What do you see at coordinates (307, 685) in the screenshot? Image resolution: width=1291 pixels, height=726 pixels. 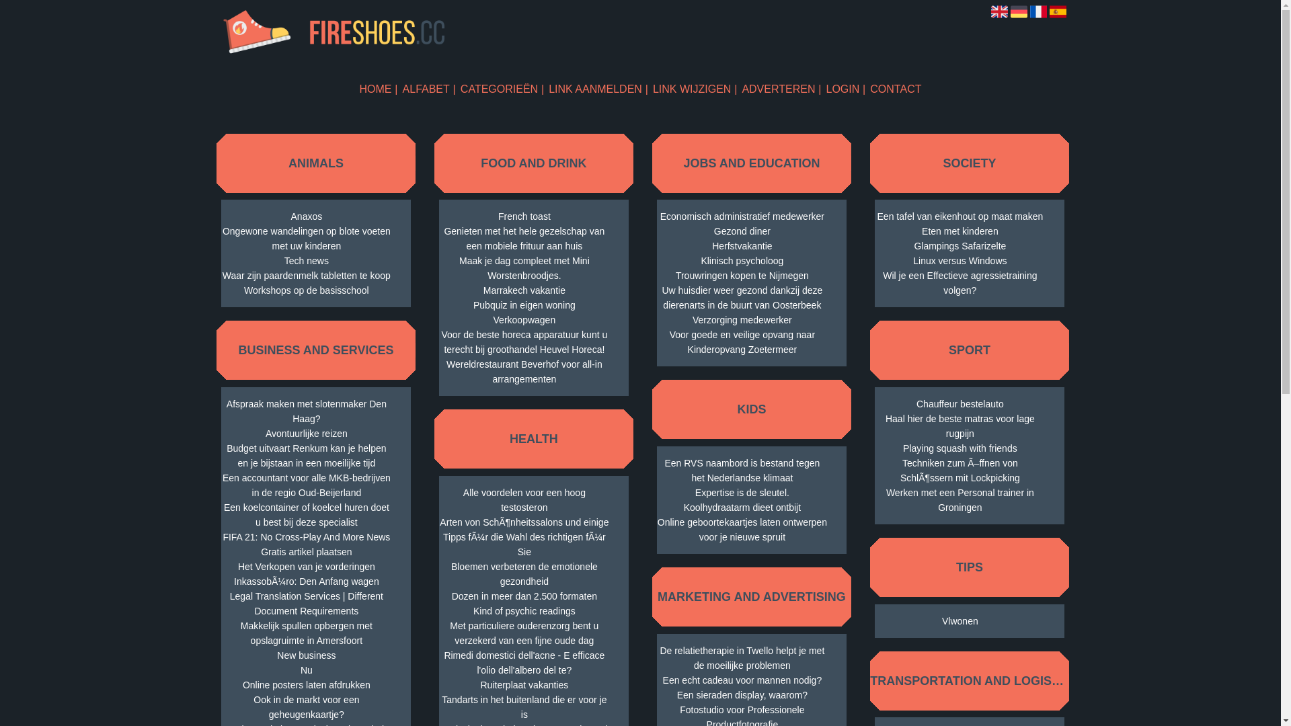 I see `Online posters laten afdrukken` at bounding box center [307, 685].